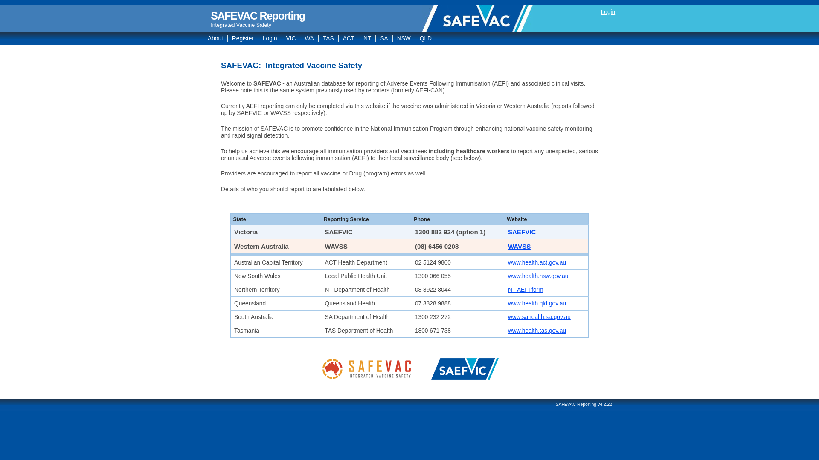 The image size is (819, 460). I want to click on ACT, so click(349, 38).